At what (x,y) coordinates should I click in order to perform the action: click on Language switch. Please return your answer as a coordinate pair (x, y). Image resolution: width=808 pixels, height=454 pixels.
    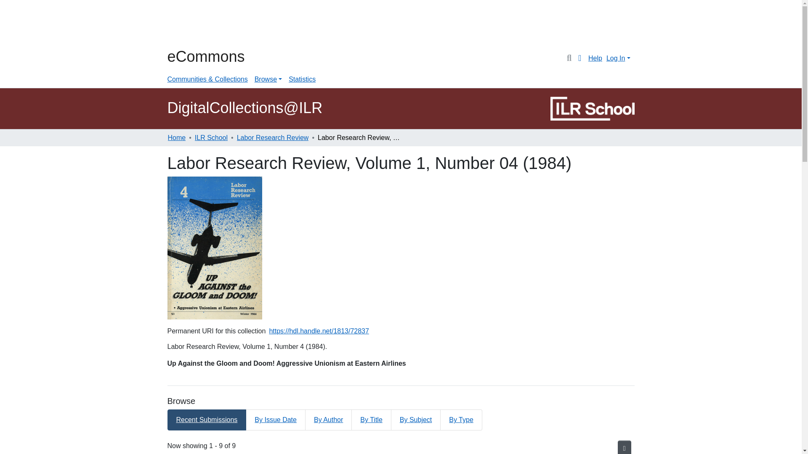
    Looking at the image, I should click on (580, 58).